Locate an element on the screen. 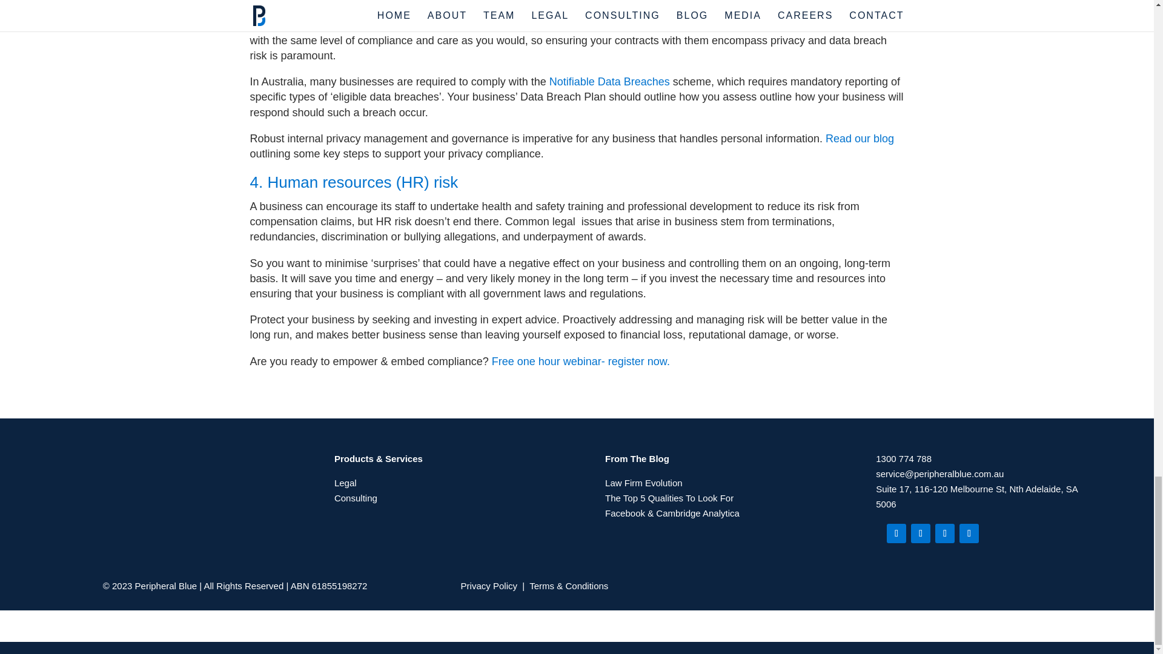 This screenshot has width=1163, height=654. Consulting is located at coordinates (356, 498).